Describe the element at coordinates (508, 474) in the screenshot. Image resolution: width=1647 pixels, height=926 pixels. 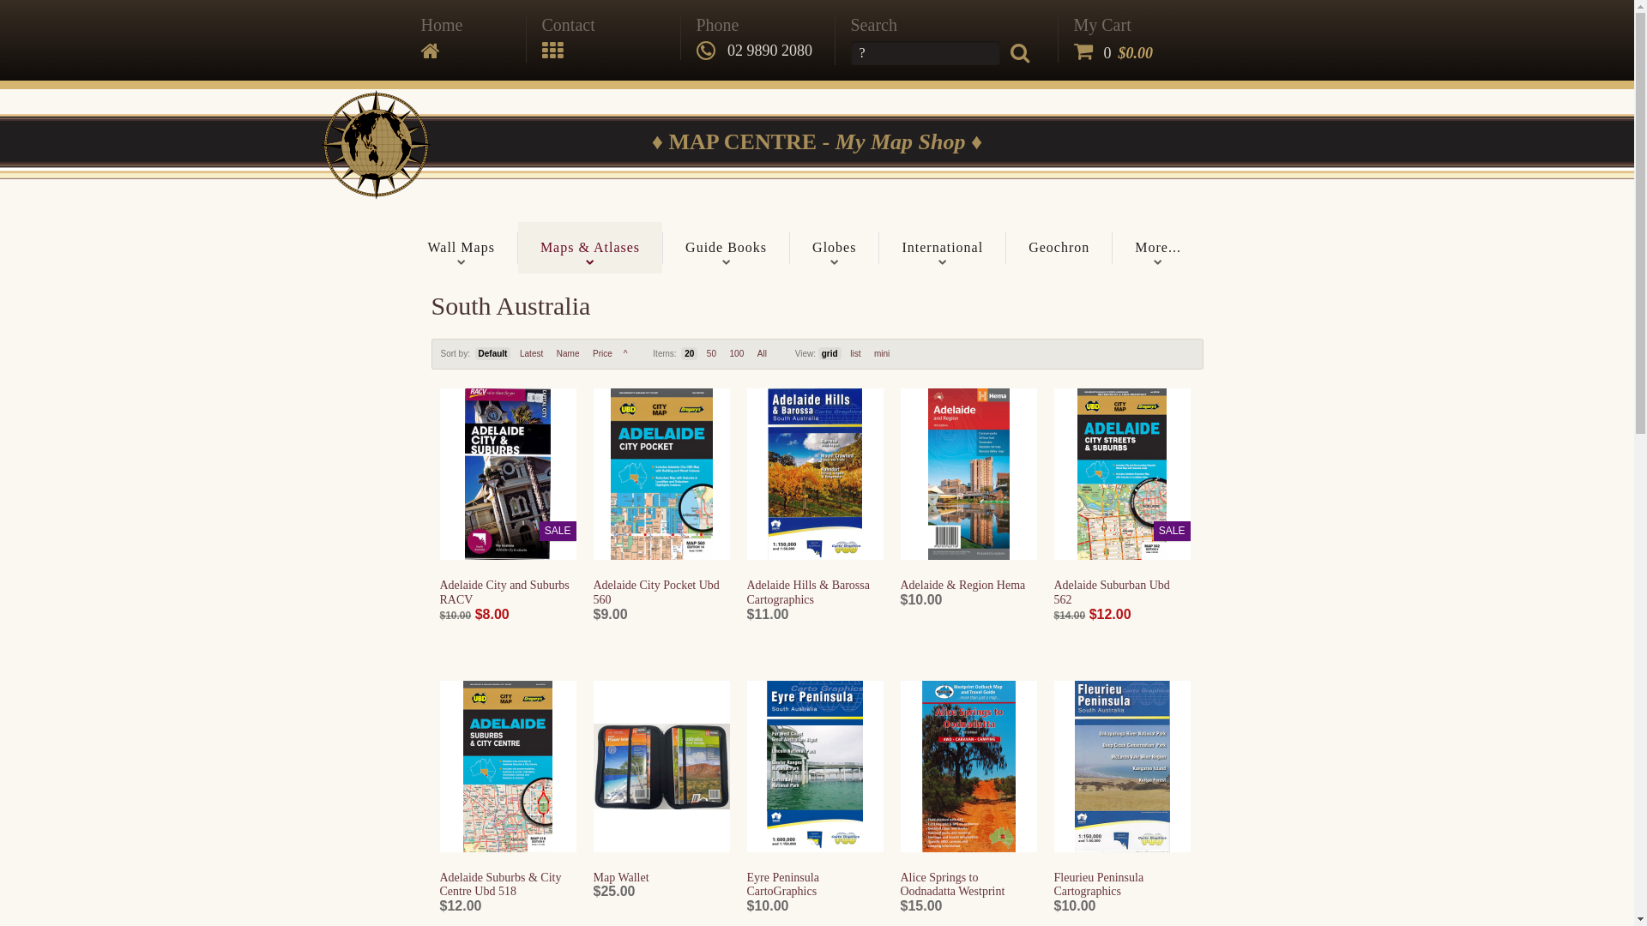
I see `SALE` at that location.